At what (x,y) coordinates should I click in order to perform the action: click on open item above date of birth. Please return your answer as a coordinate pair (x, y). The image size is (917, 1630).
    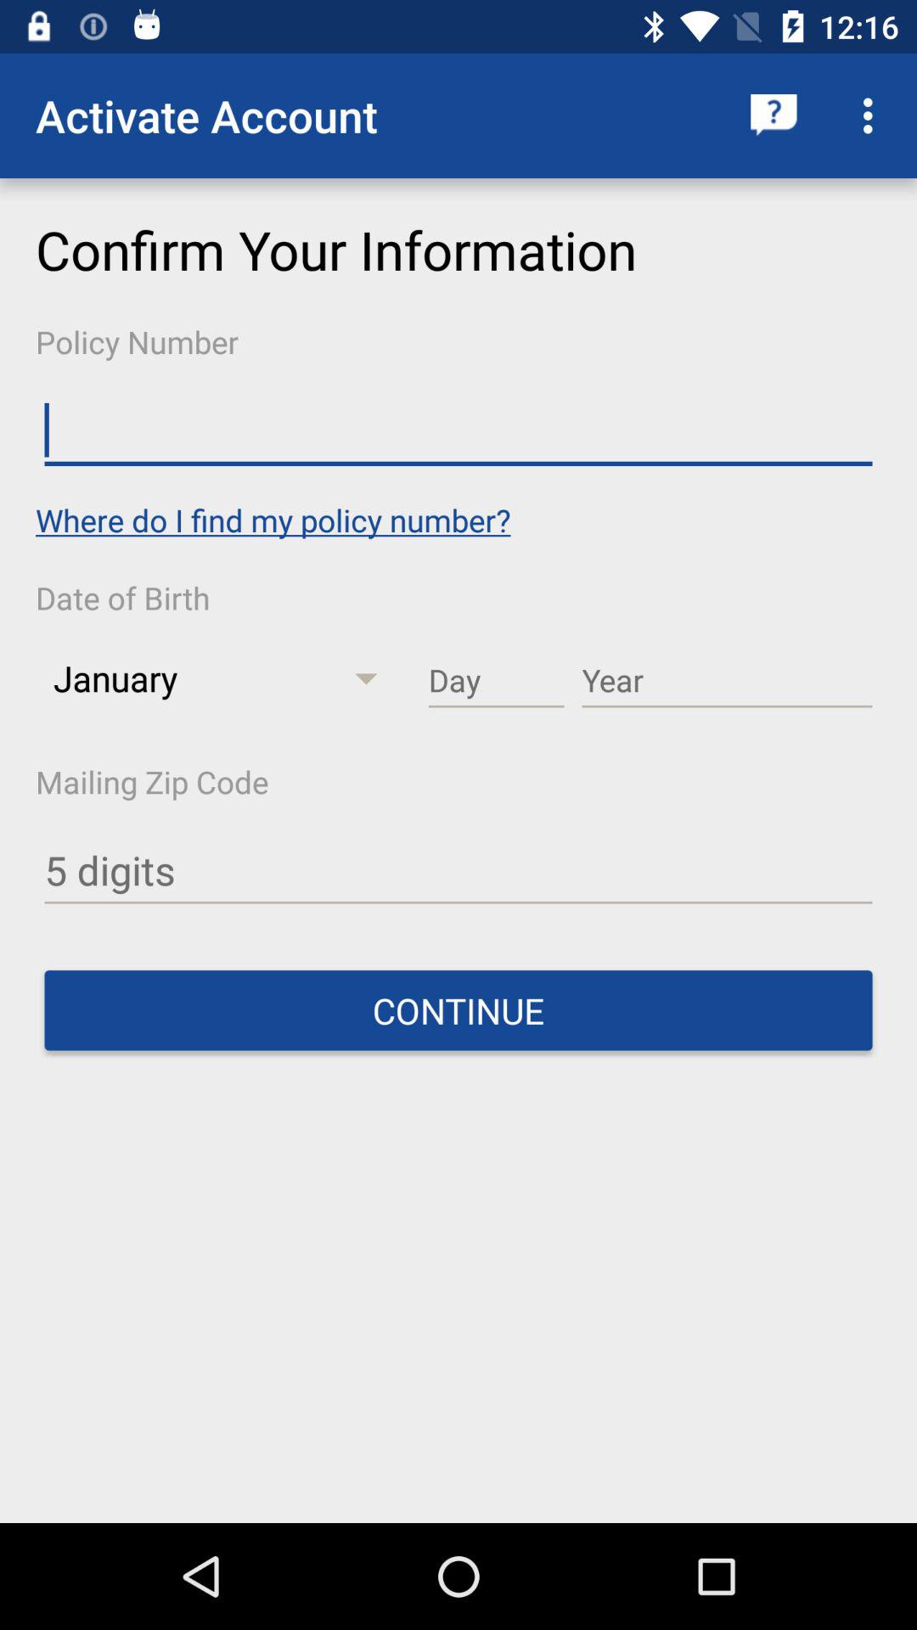
    Looking at the image, I should click on (273, 520).